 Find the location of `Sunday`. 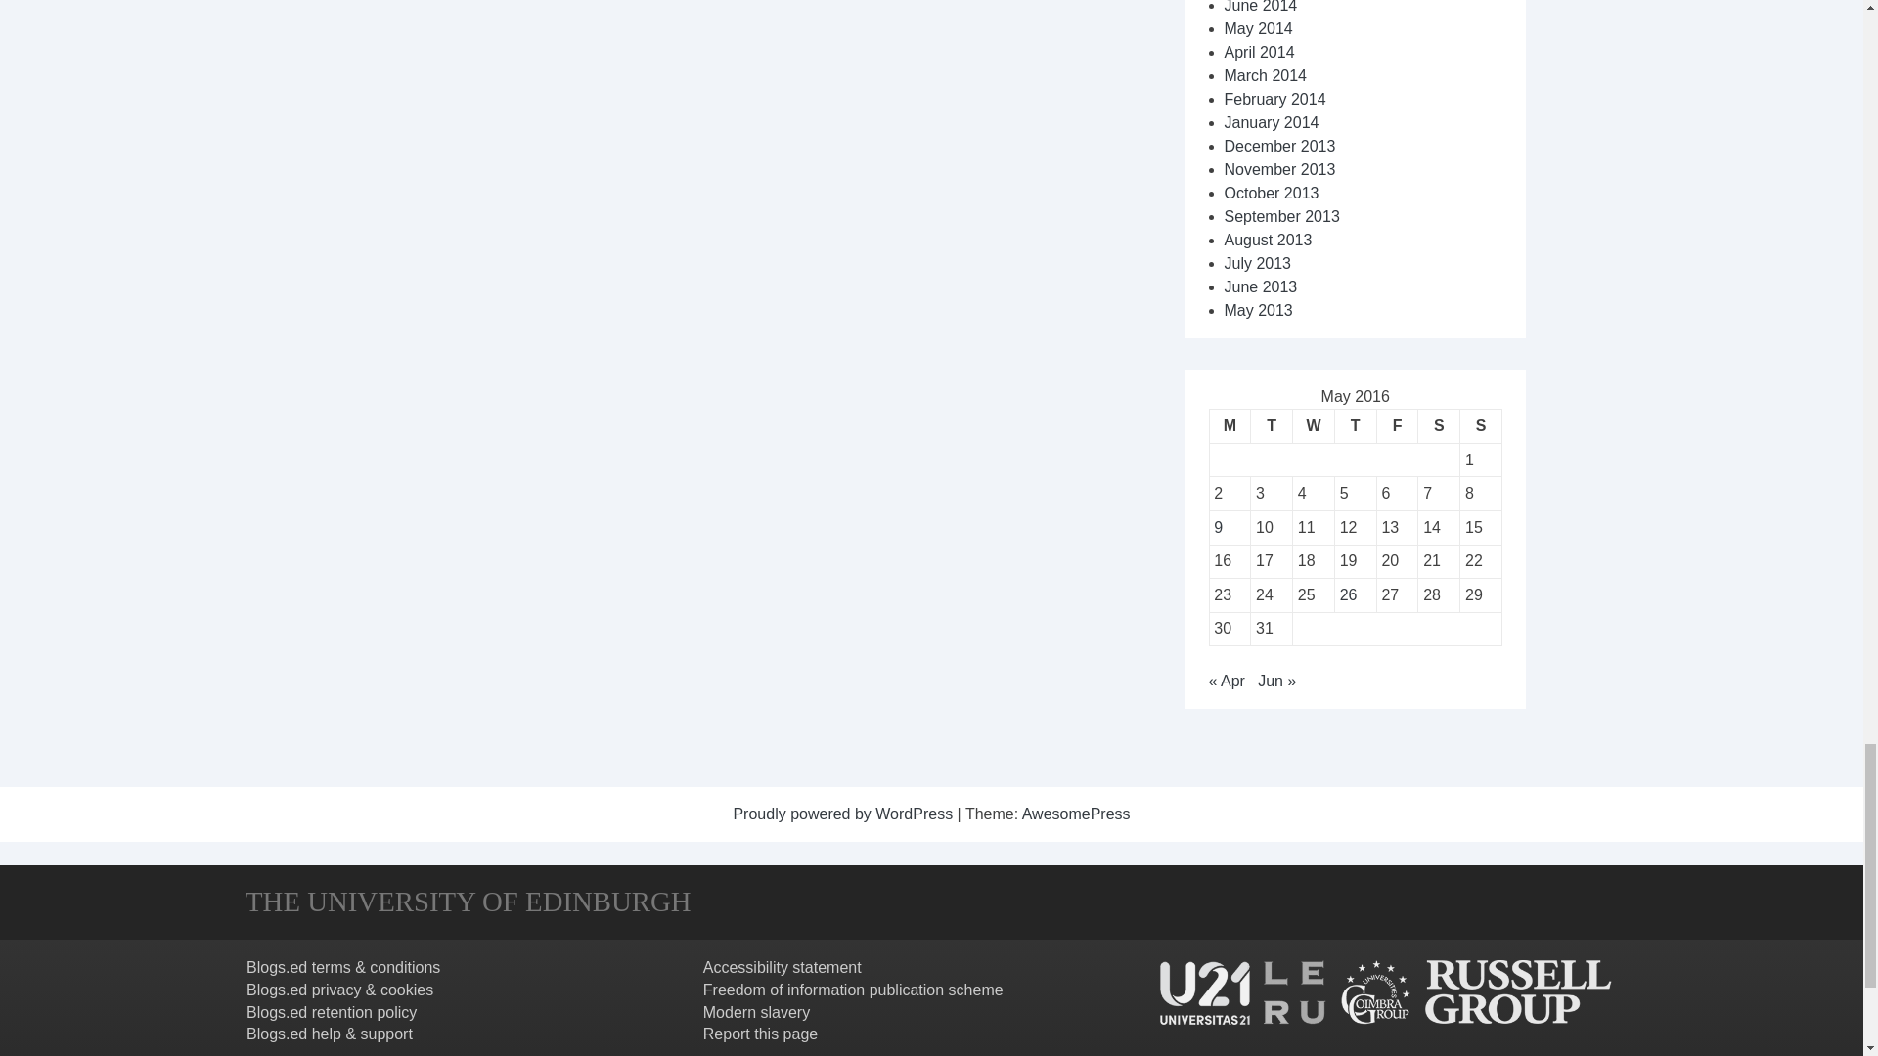

Sunday is located at coordinates (1481, 426).